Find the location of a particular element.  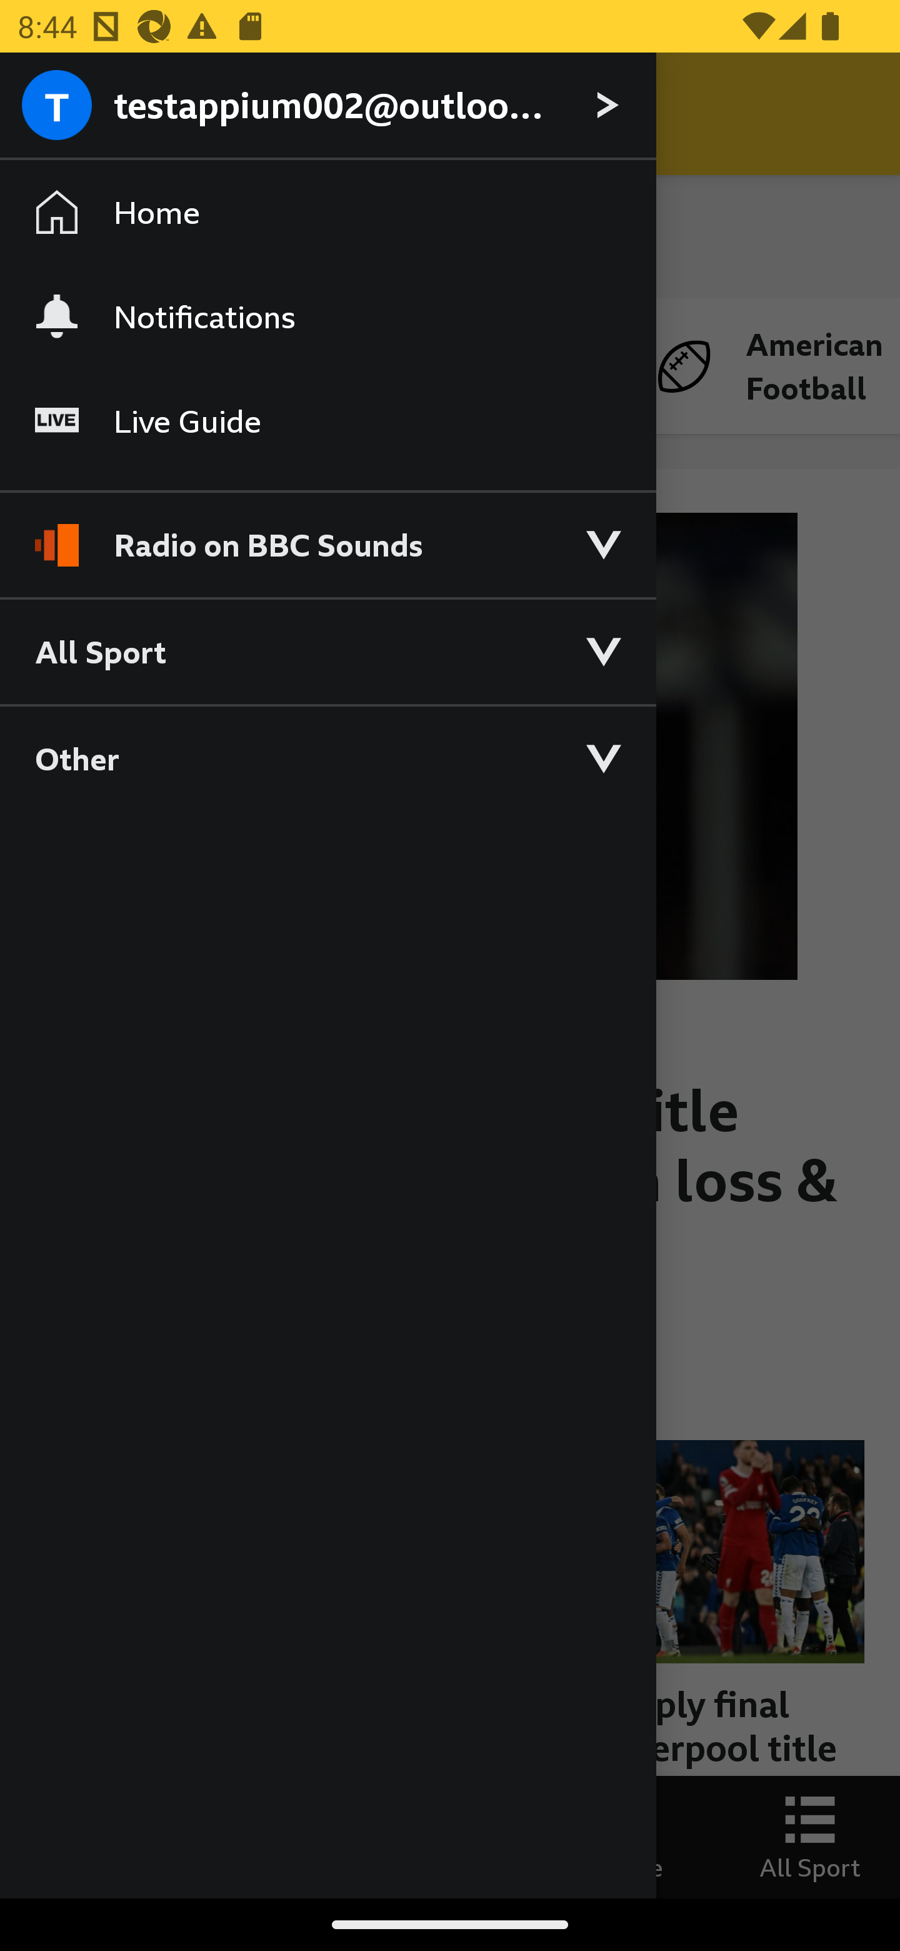

testappium002@outlook.com is located at coordinates (327, 106).